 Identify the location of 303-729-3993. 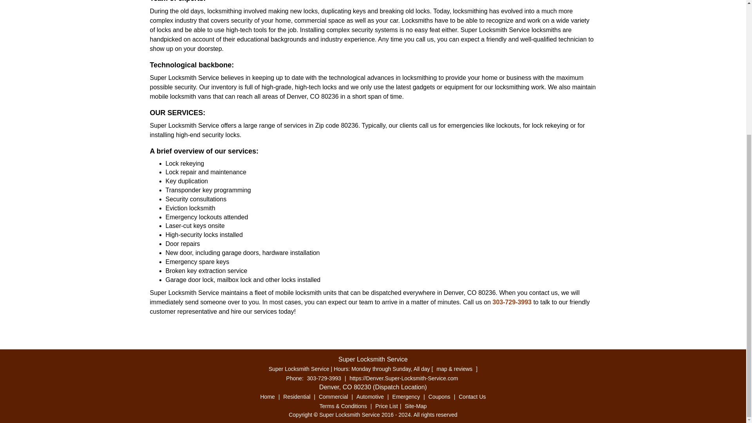
(324, 378).